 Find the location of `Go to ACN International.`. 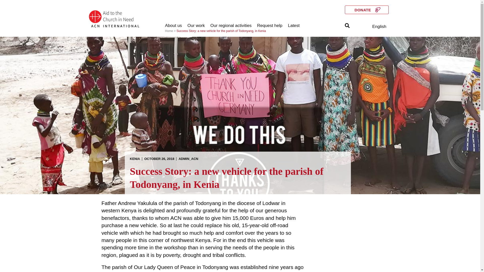

Go to ACN International. is located at coordinates (169, 31).